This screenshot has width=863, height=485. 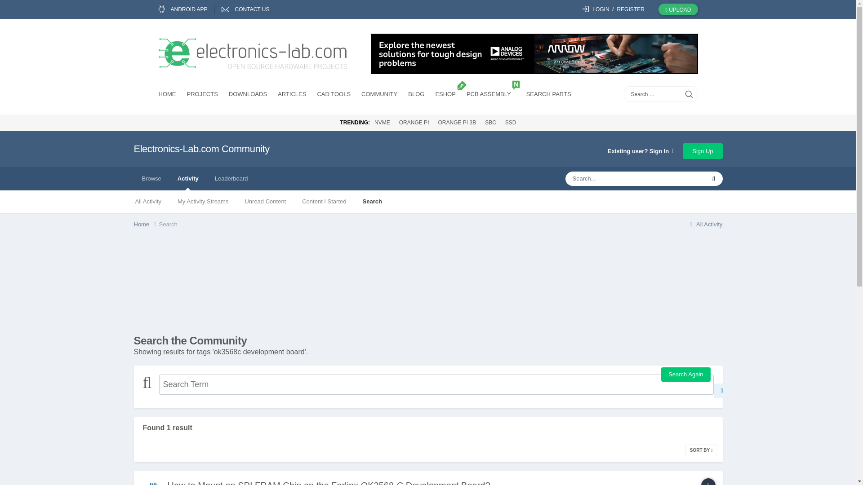 What do you see at coordinates (427, 285) in the screenshot?
I see `Advertisement` at bounding box center [427, 285].